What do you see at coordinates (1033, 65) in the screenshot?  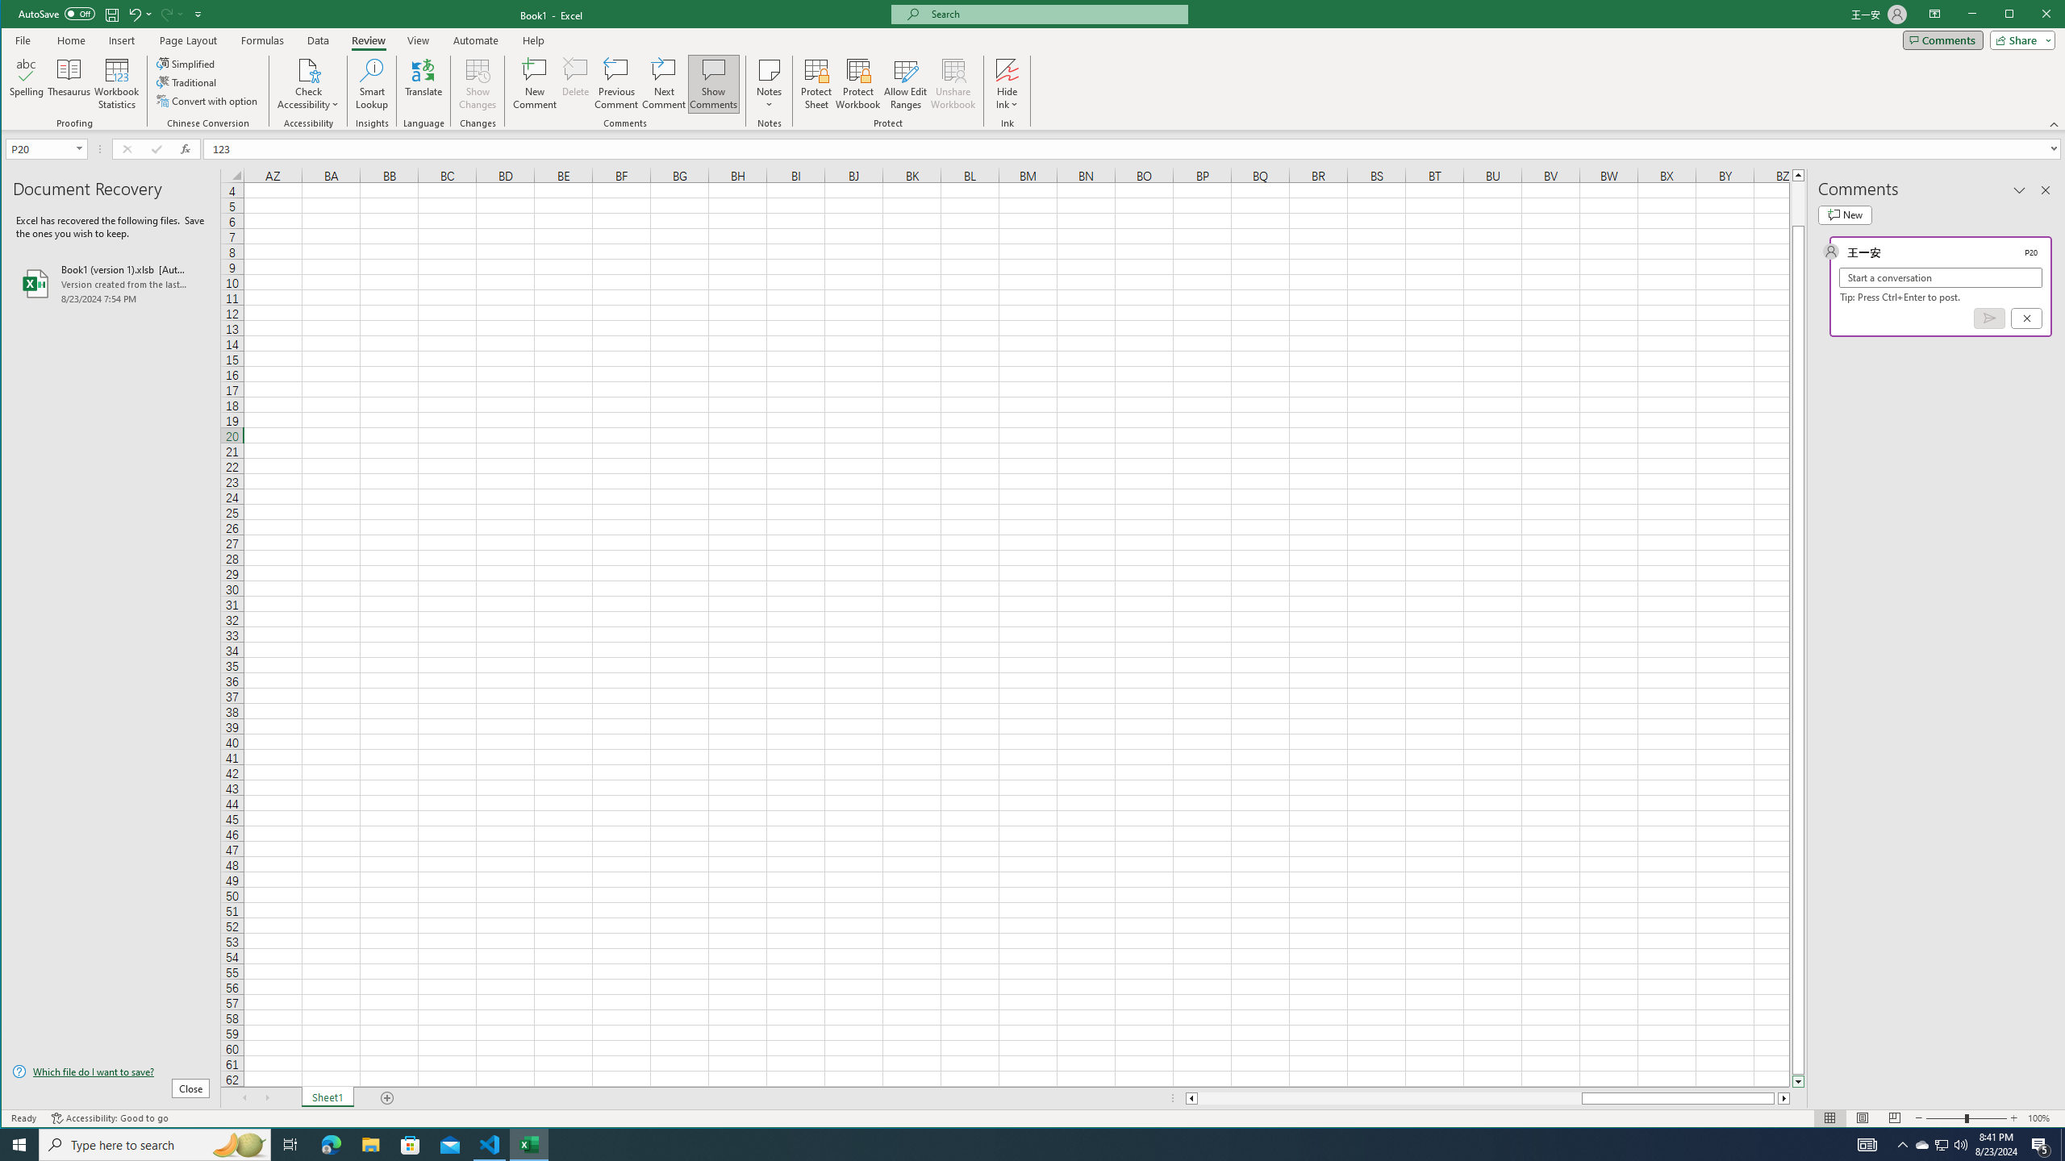 I see `Post comment (Ctrl + Enter)` at bounding box center [1033, 65].